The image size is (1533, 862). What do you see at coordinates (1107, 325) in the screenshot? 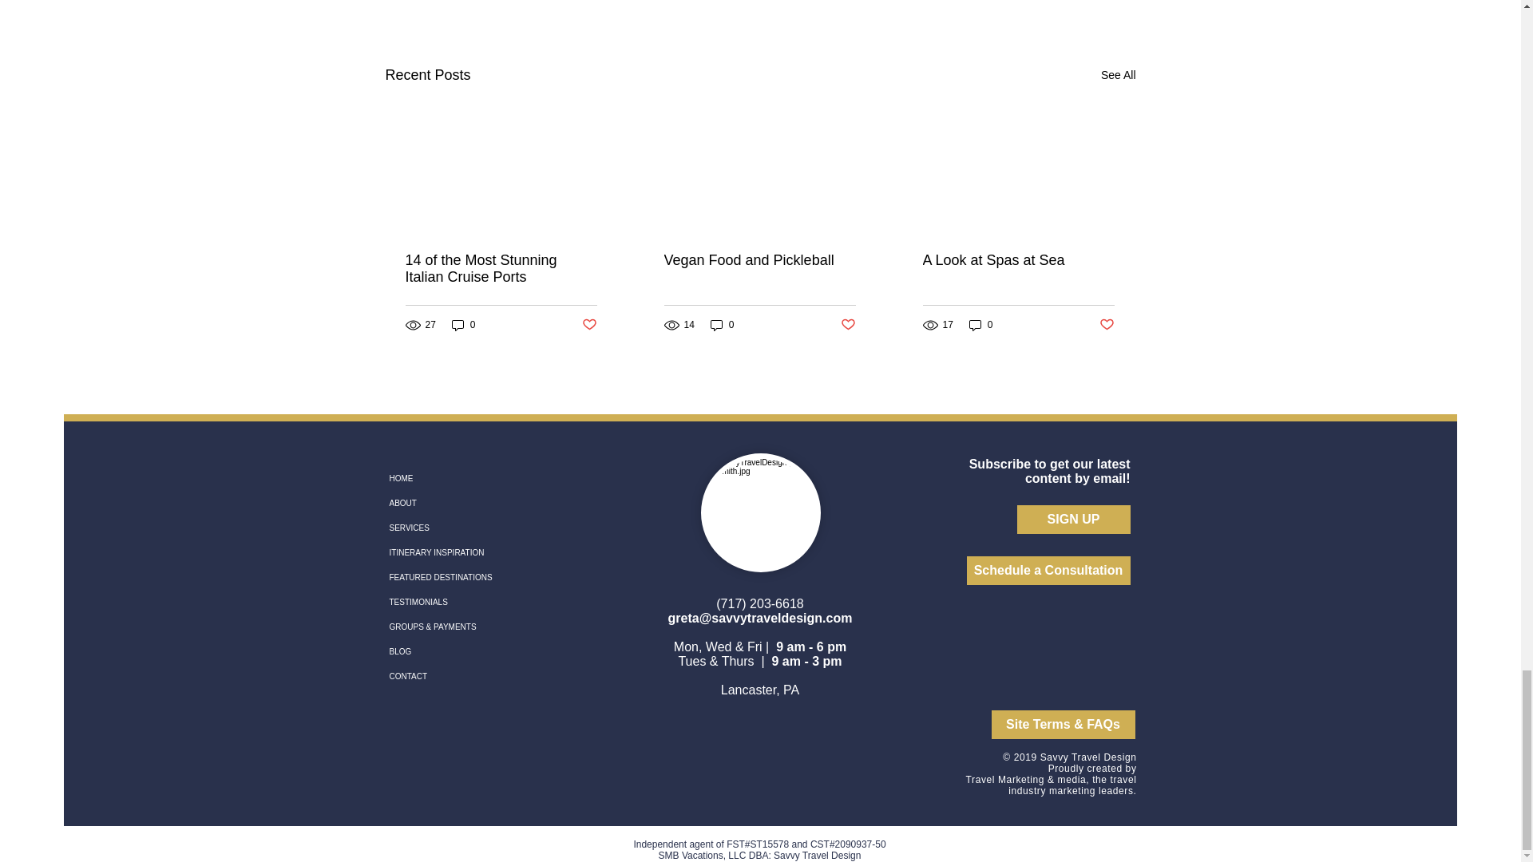
I see `Post not marked as liked` at bounding box center [1107, 325].